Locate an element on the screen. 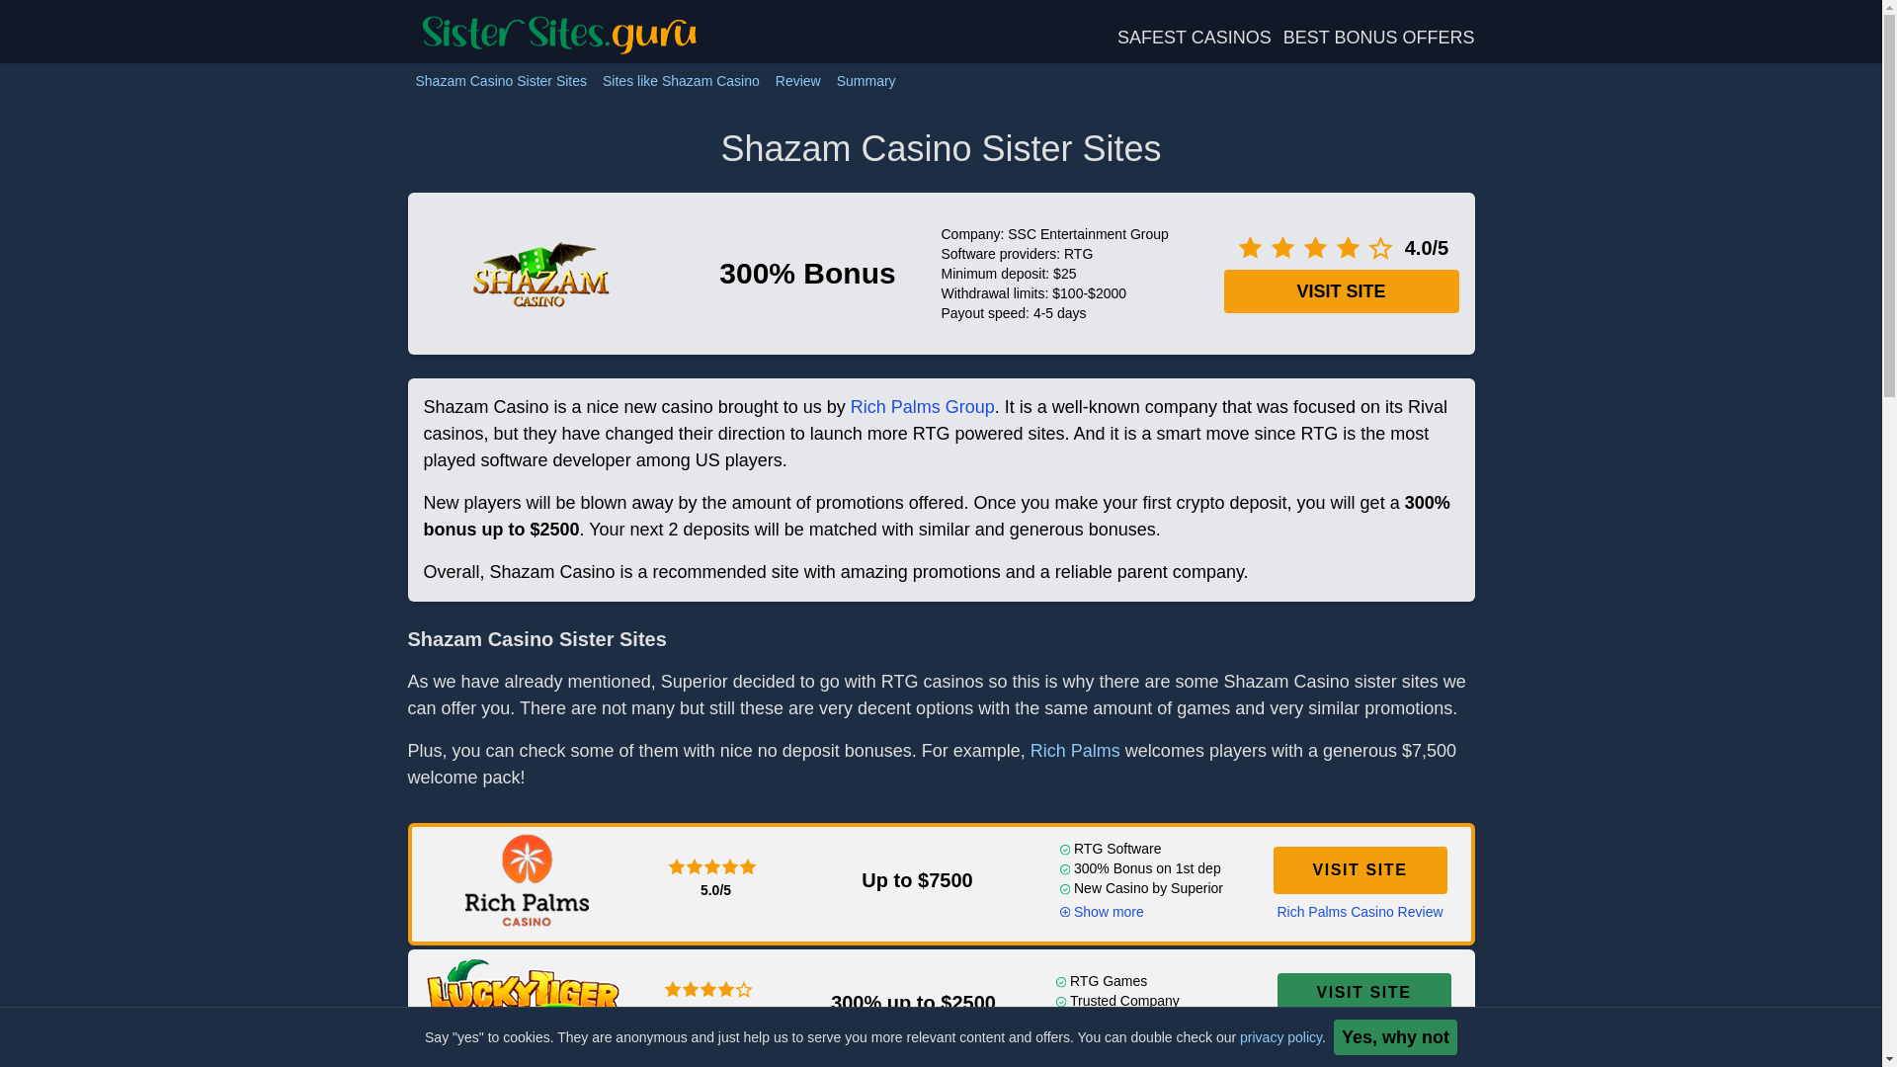  Summary is located at coordinates (866, 81).